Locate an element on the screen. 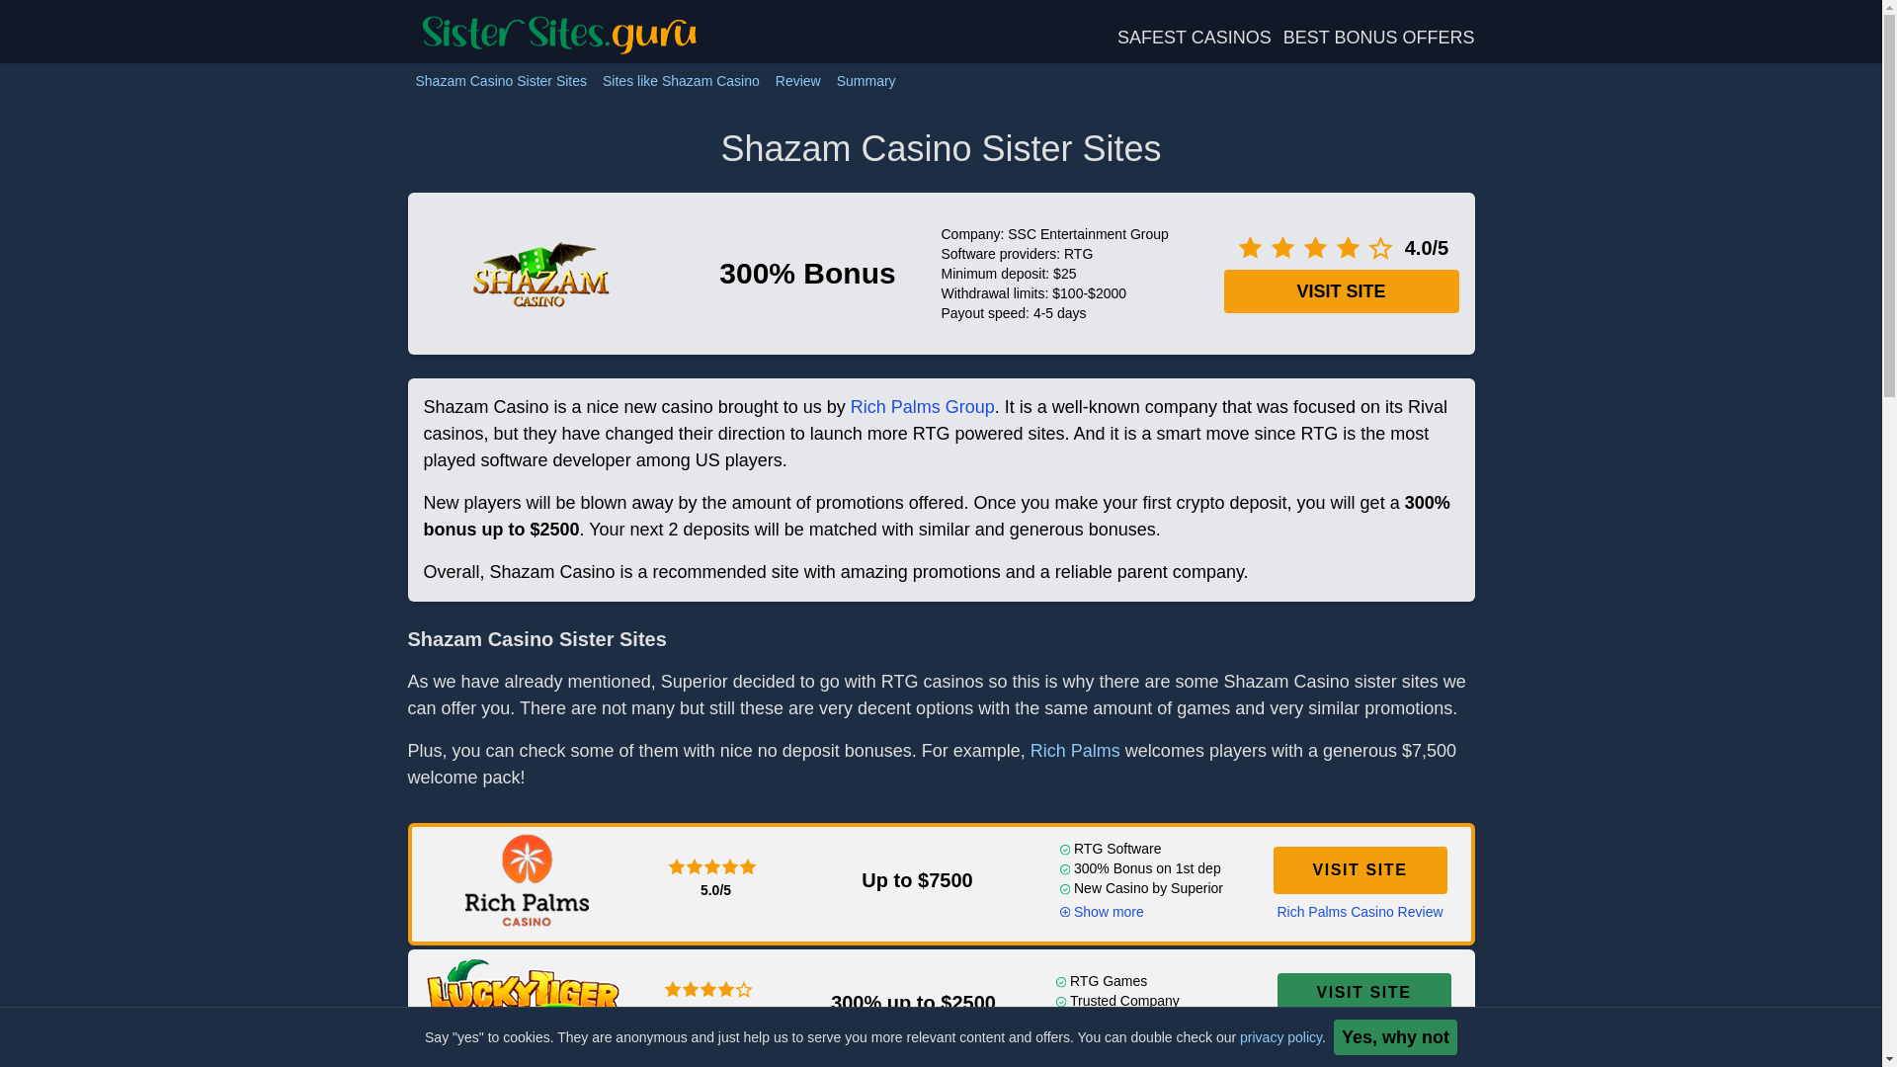  Summary is located at coordinates (866, 81).